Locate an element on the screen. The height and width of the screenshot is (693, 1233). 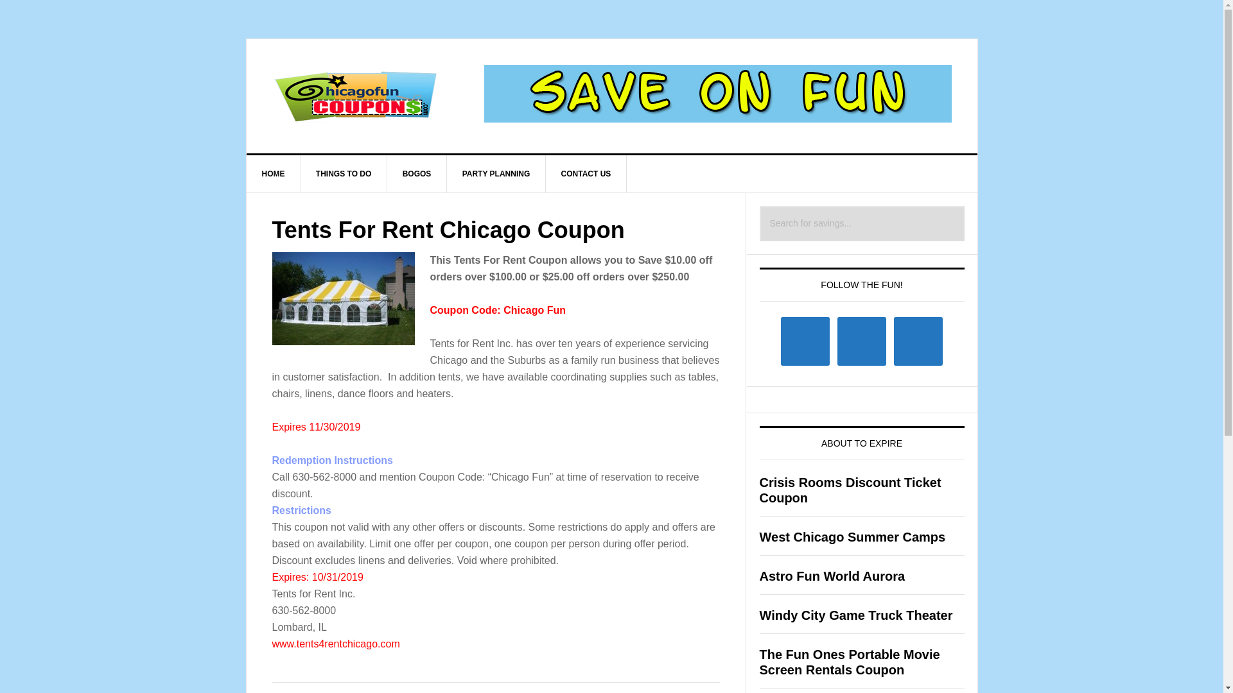
THINGS TO DO is located at coordinates (344, 173).